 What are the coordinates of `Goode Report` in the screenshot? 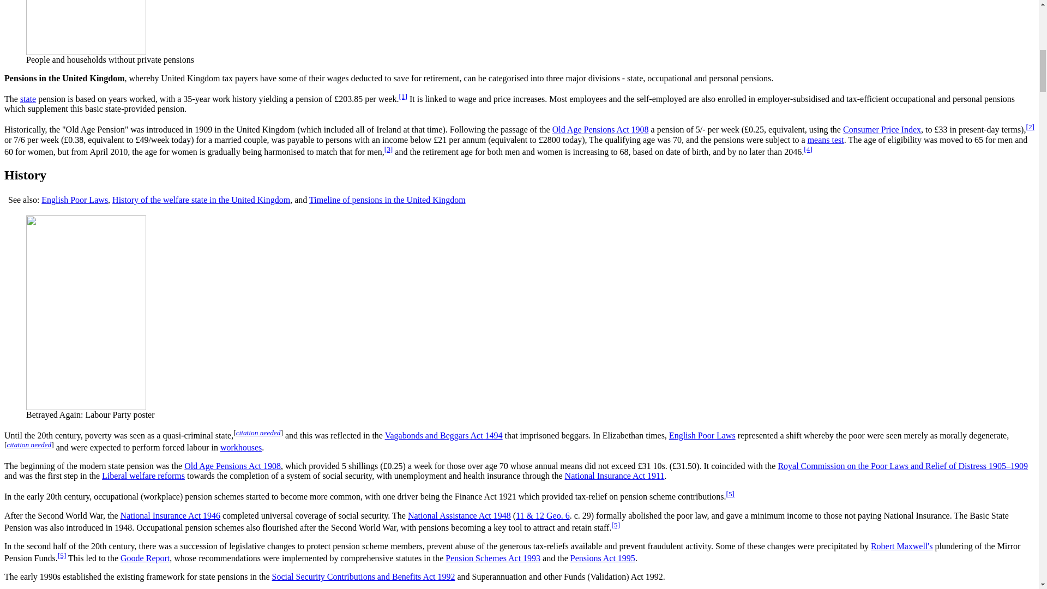 It's located at (145, 558).